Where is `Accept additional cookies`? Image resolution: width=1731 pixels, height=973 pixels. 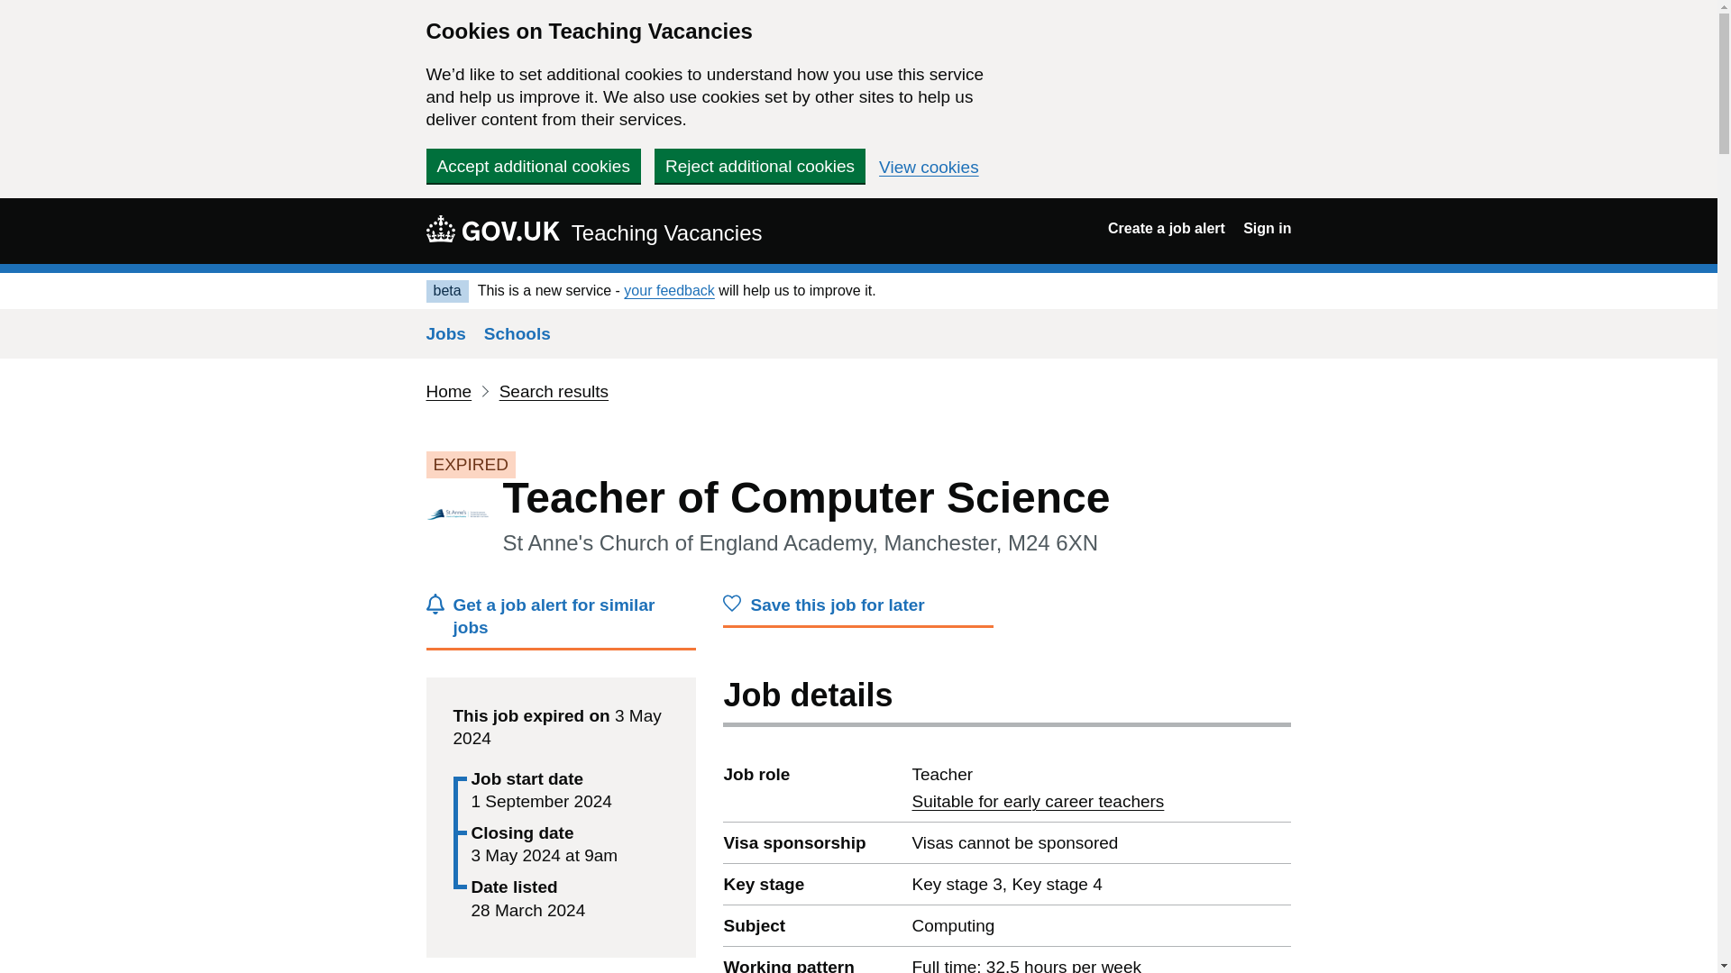 Accept additional cookies is located at coordinates (533, 166).